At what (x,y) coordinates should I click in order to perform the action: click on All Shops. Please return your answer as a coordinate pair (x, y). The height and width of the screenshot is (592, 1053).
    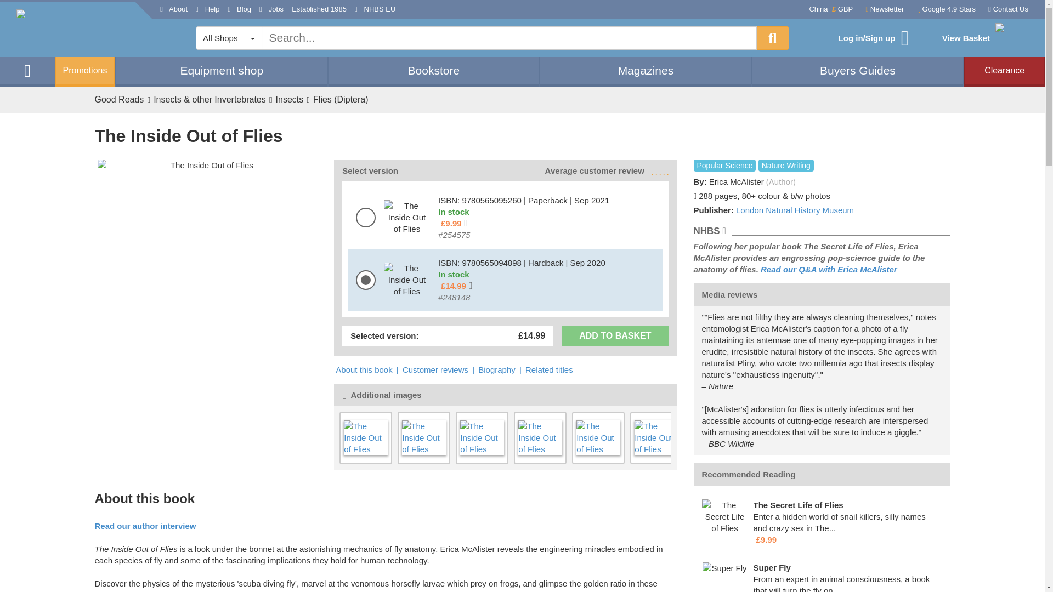
    Looking at the image, I should click on (220, 37).